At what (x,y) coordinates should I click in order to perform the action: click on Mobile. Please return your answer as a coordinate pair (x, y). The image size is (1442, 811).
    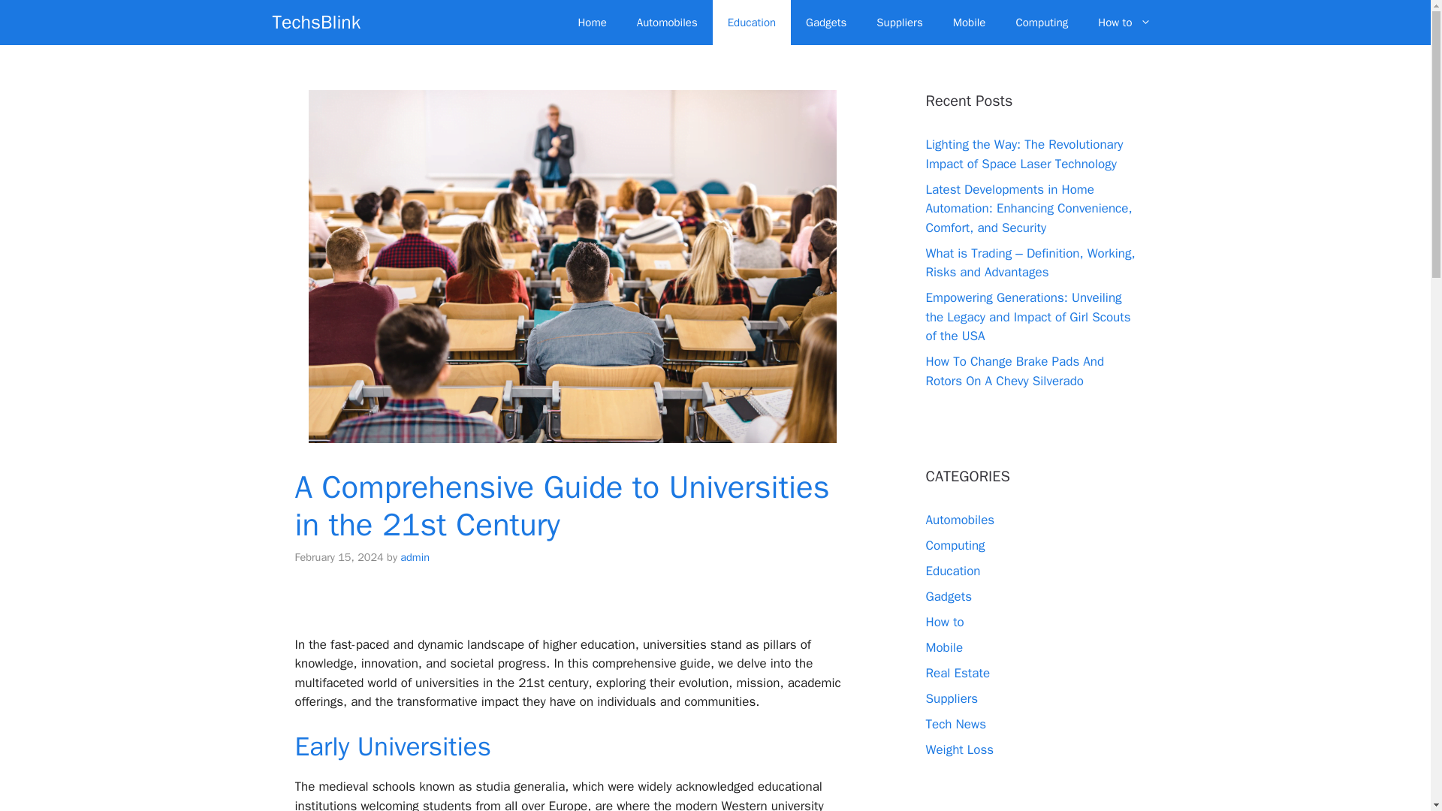
    Looking at the image, I should click on (944, 647).